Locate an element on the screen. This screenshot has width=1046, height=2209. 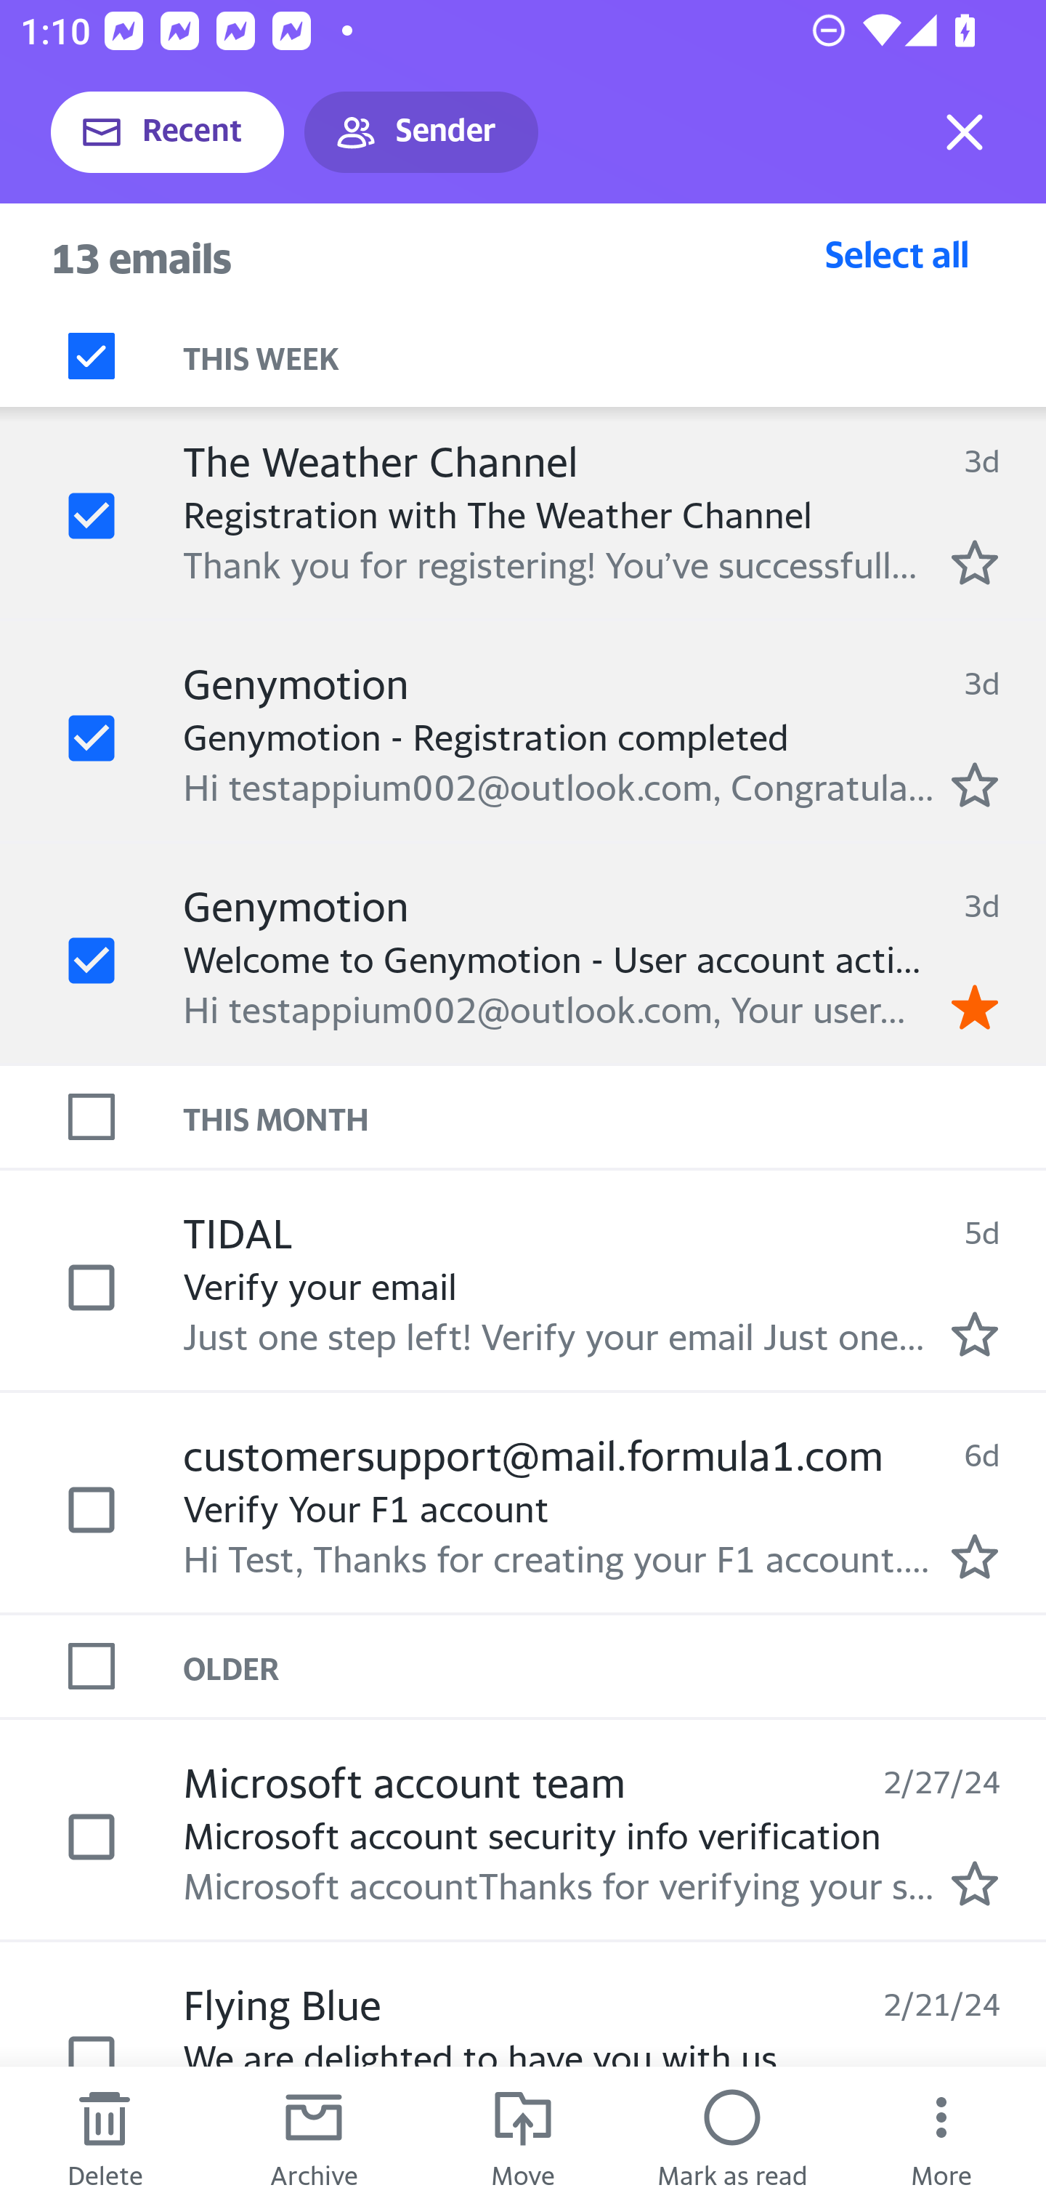
Delete is located at coordinates (105, 2138).